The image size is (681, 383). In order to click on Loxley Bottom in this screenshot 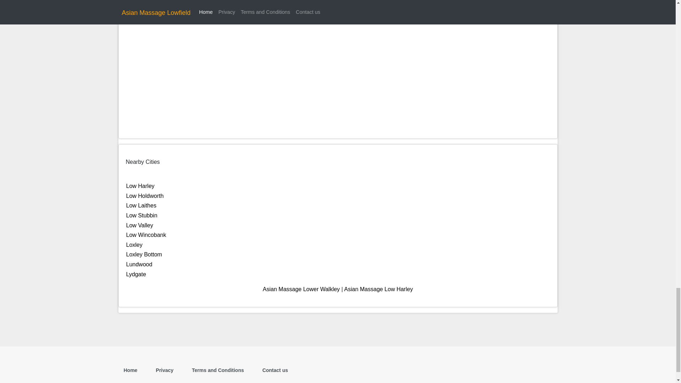, I will do `click(144, 254)`.